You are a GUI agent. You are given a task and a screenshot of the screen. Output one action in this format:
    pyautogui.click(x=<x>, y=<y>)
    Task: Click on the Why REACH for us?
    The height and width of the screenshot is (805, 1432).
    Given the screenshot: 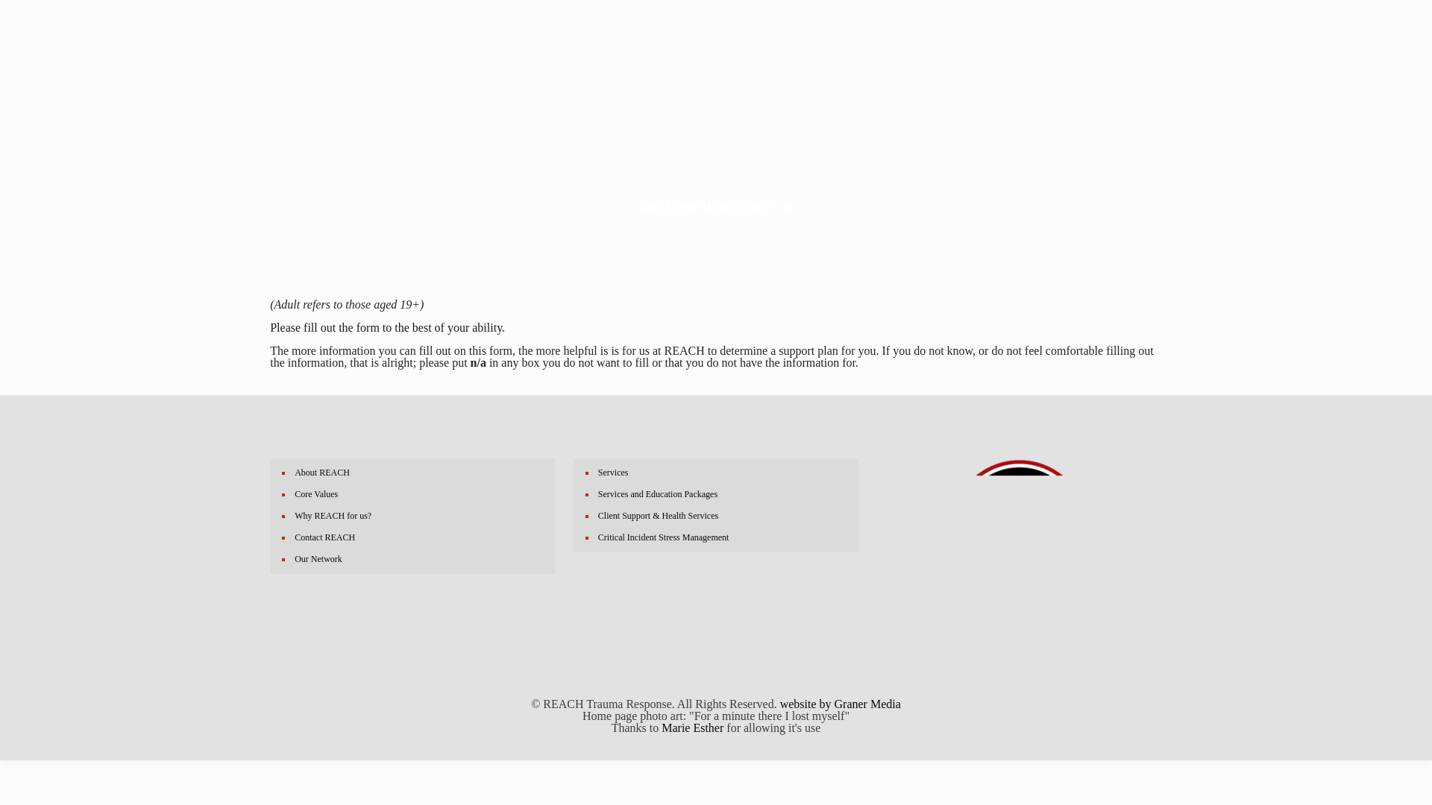 What is the action you would take?
    pyautogui.click(x=419, y=516)
    